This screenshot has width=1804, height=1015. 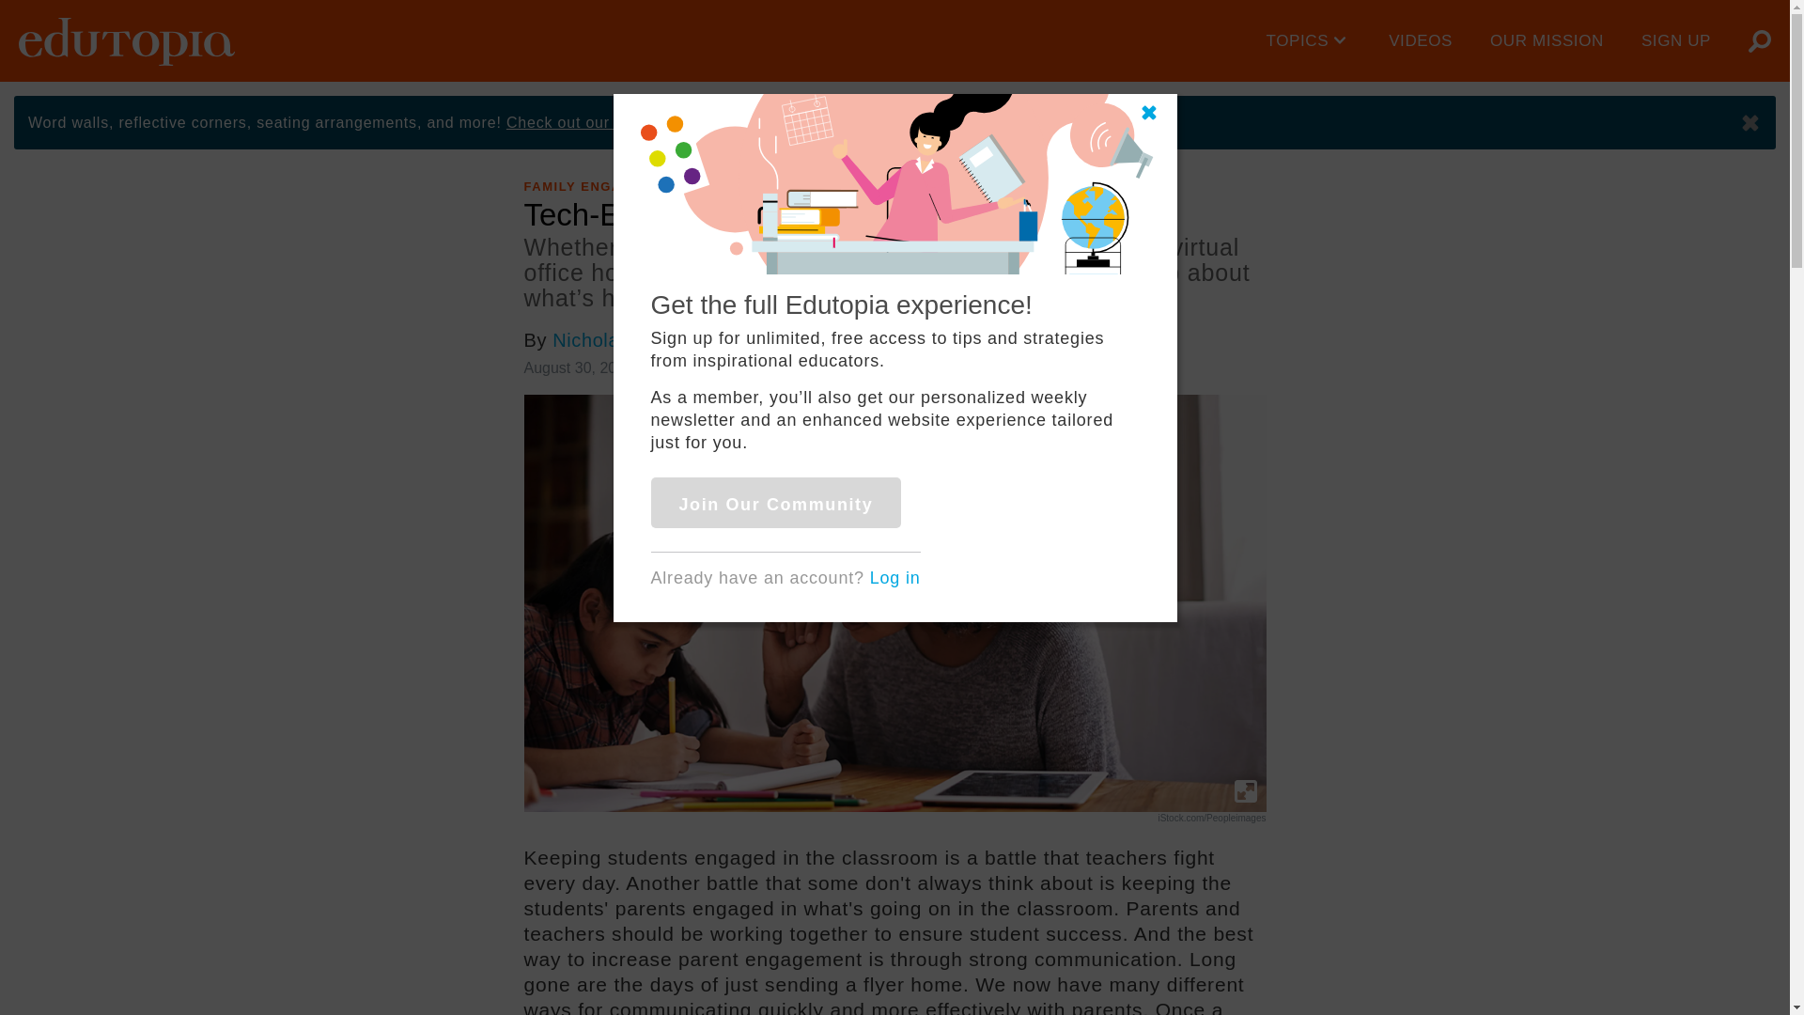 I want to click on TOPICS, so click(x=1310, y=41).